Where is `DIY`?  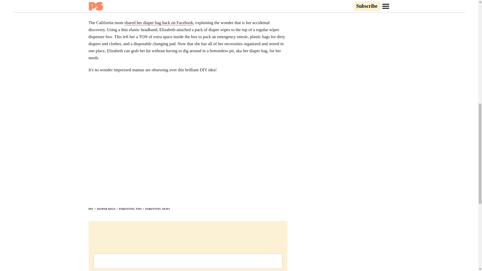 DIY is located at coordinates (91, 209).